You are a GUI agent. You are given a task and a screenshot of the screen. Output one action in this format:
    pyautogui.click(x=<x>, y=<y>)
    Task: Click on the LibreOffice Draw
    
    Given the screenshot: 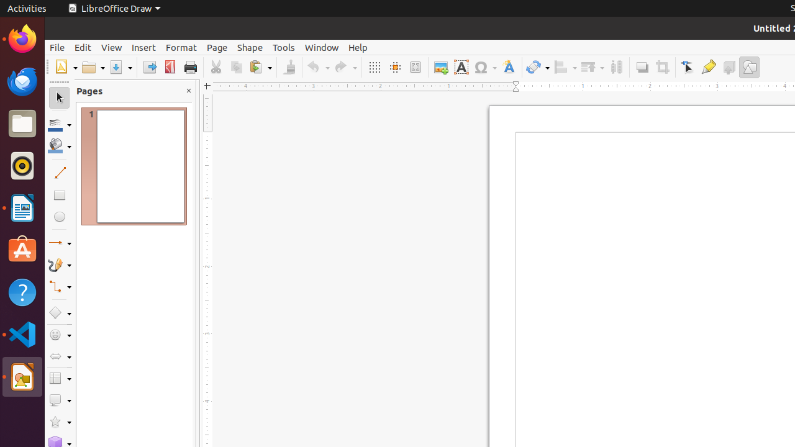 What is the action you would take?
    pyautogui.click(x=114, y=9)
    